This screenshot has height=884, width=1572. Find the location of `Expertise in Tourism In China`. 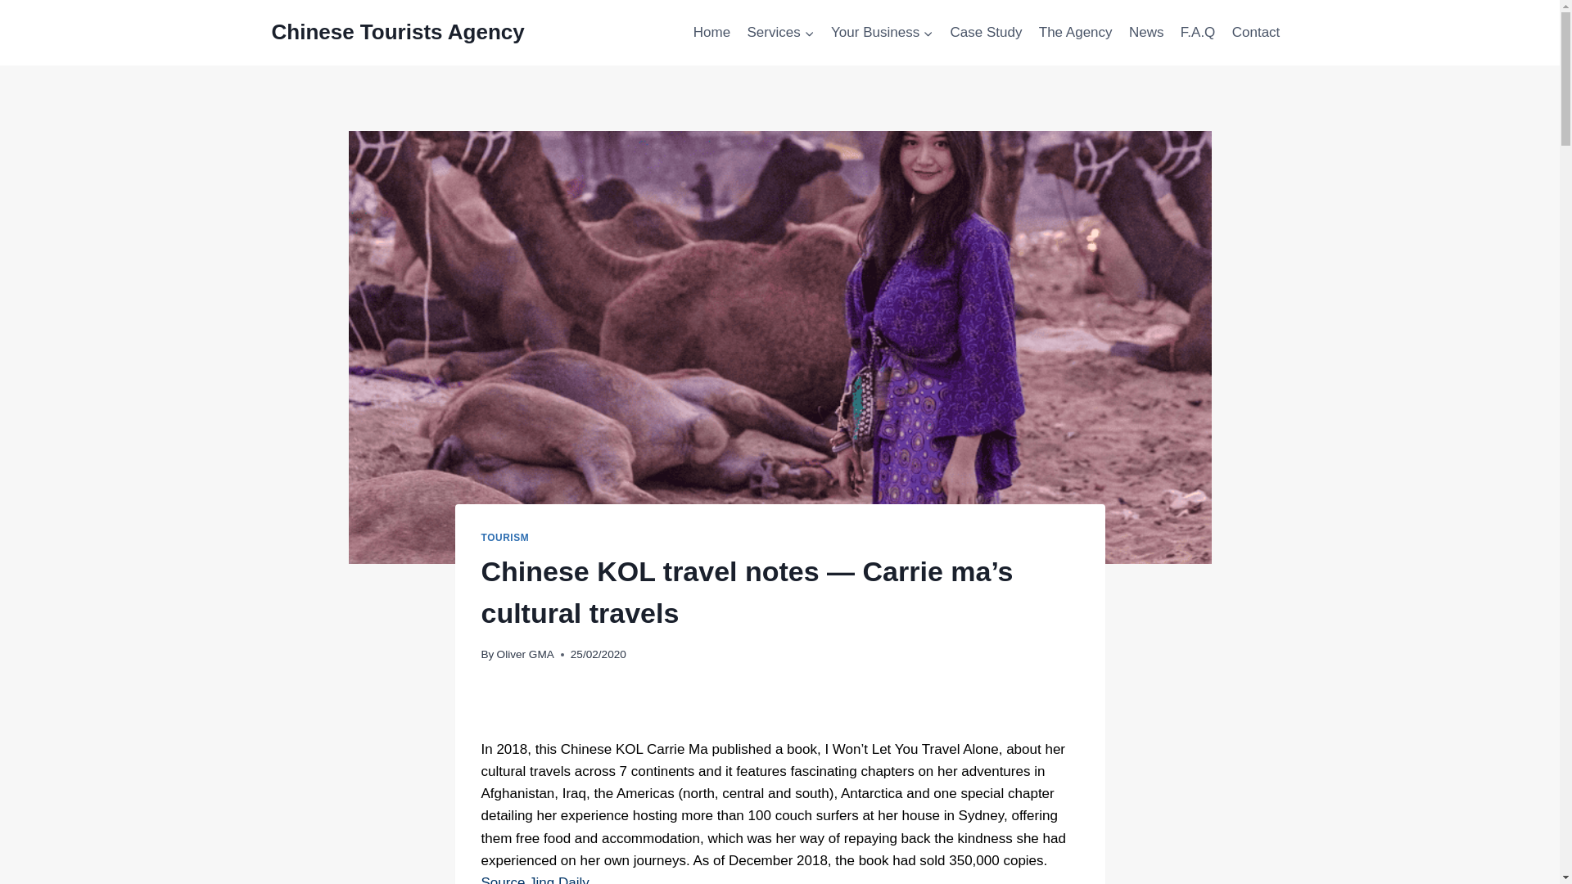

Expertise in Tourism In China is located at coordinates (1076, 33).